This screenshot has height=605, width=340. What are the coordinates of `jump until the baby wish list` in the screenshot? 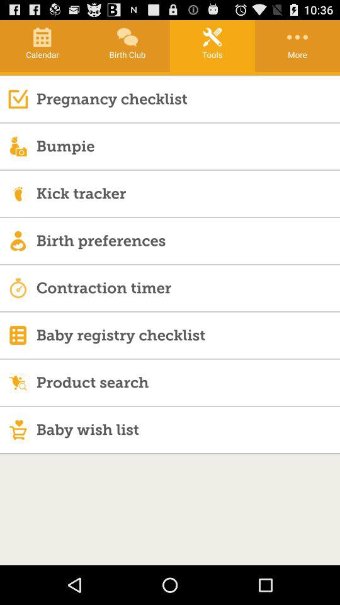 It's located at (188, 430).